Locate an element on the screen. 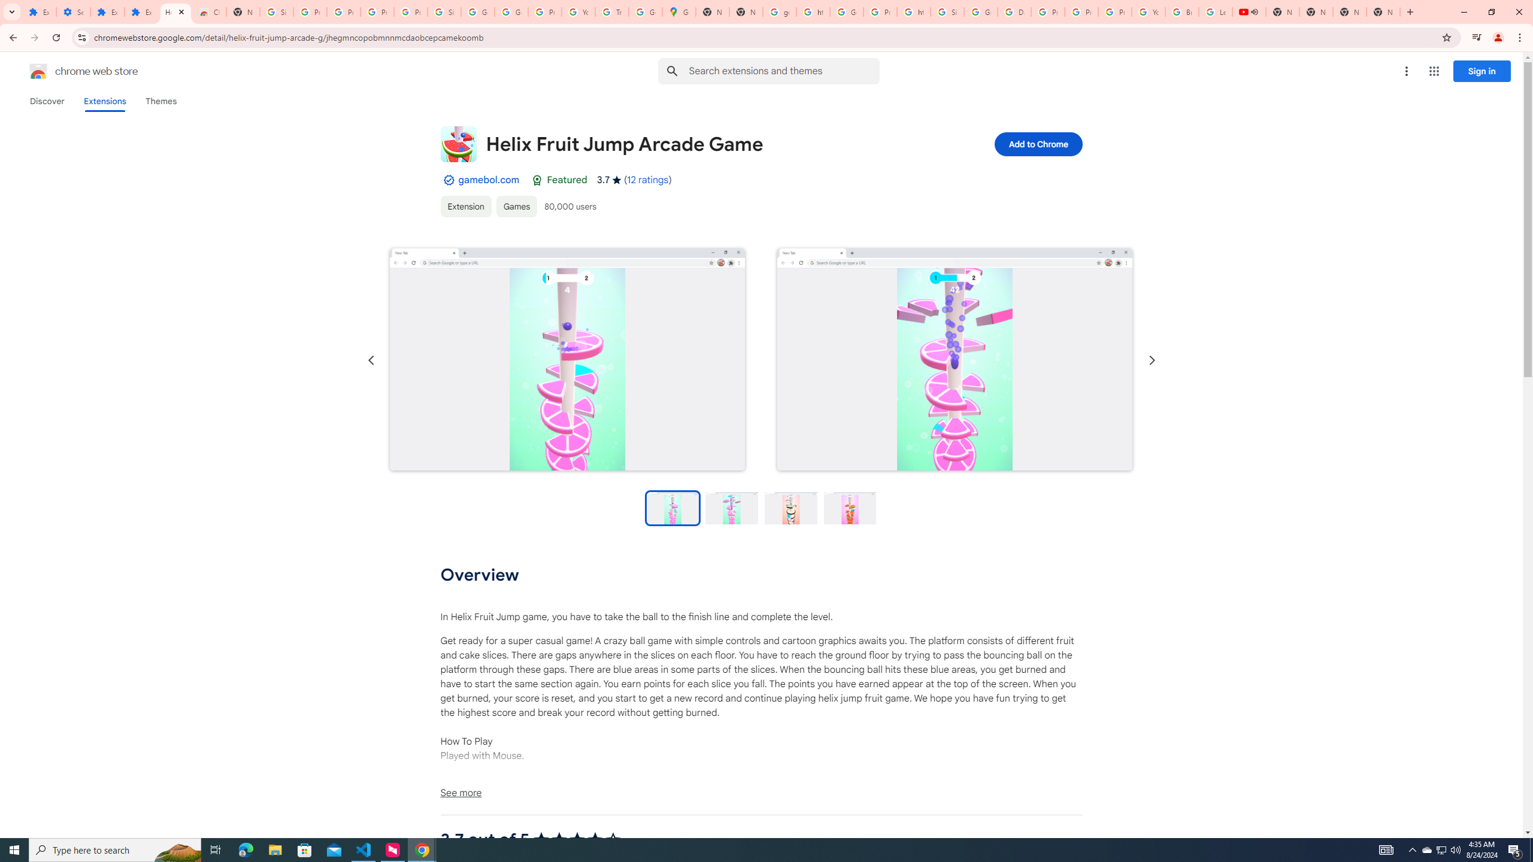 This screenshot has width=1533, height=862. See more is located at coordinates (761, 793).